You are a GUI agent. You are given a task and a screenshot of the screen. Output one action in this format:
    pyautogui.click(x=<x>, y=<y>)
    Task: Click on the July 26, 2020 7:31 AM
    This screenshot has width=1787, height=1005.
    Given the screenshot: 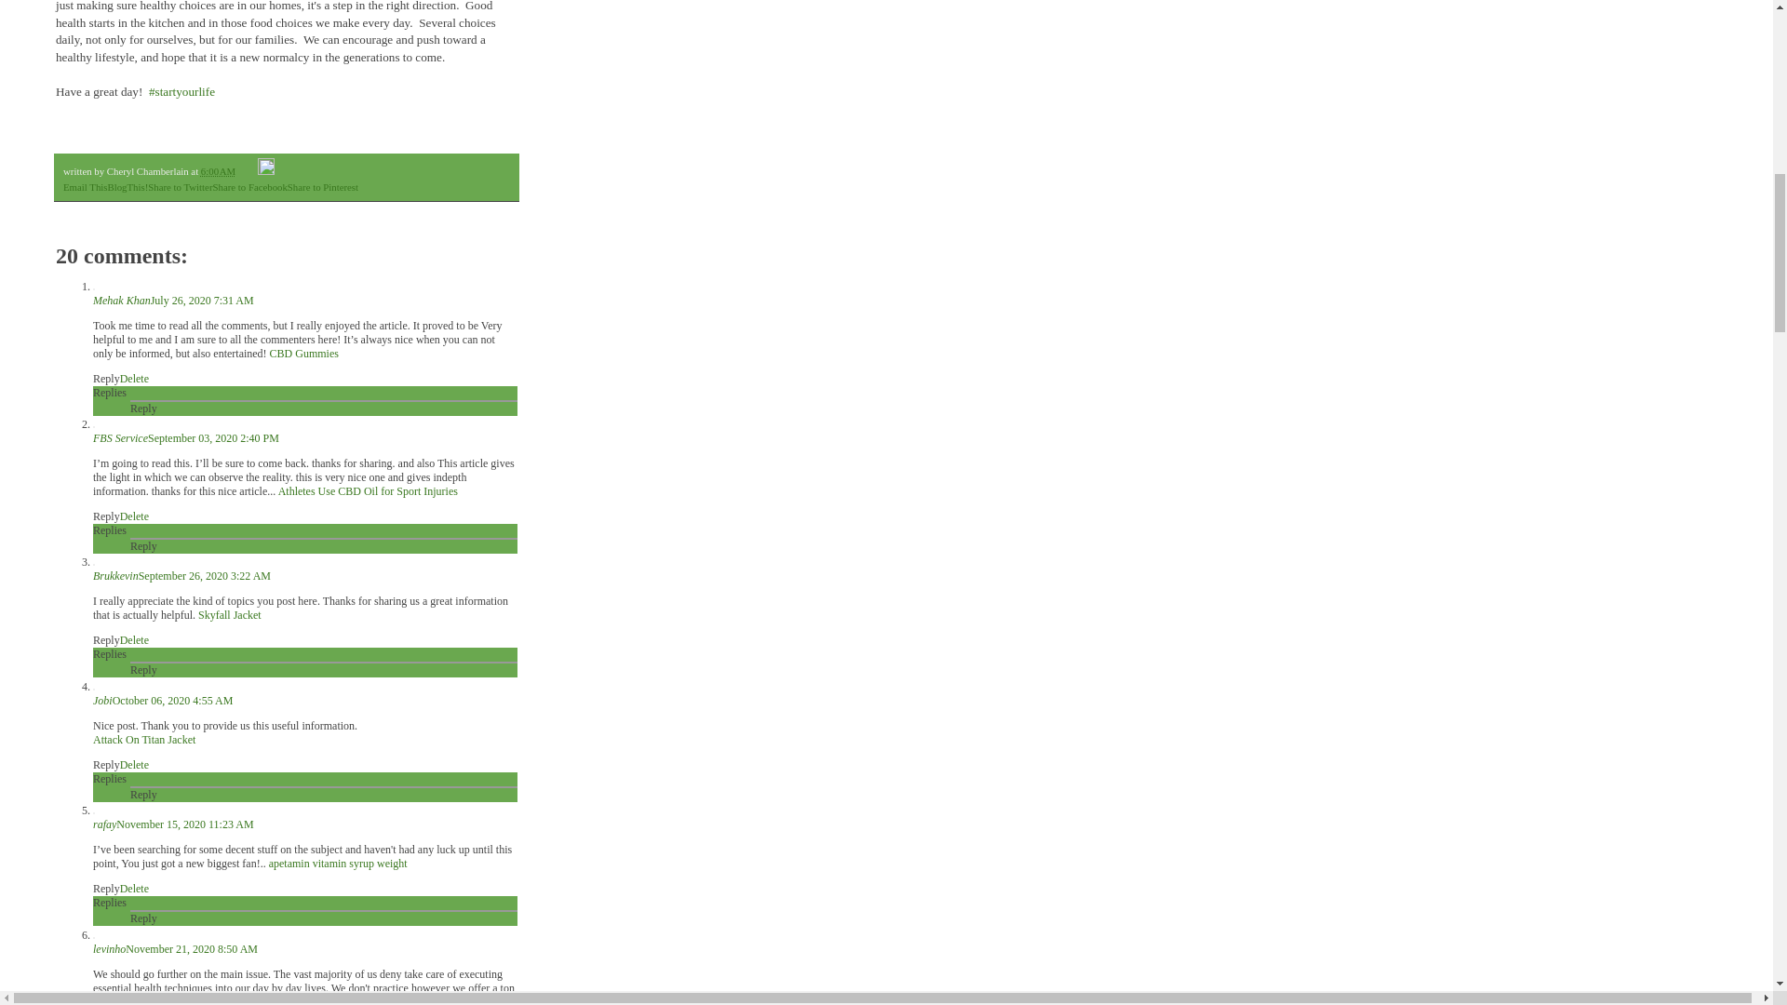 What is the action you would take?
    pyautogui.click(x=201, y=301)
    